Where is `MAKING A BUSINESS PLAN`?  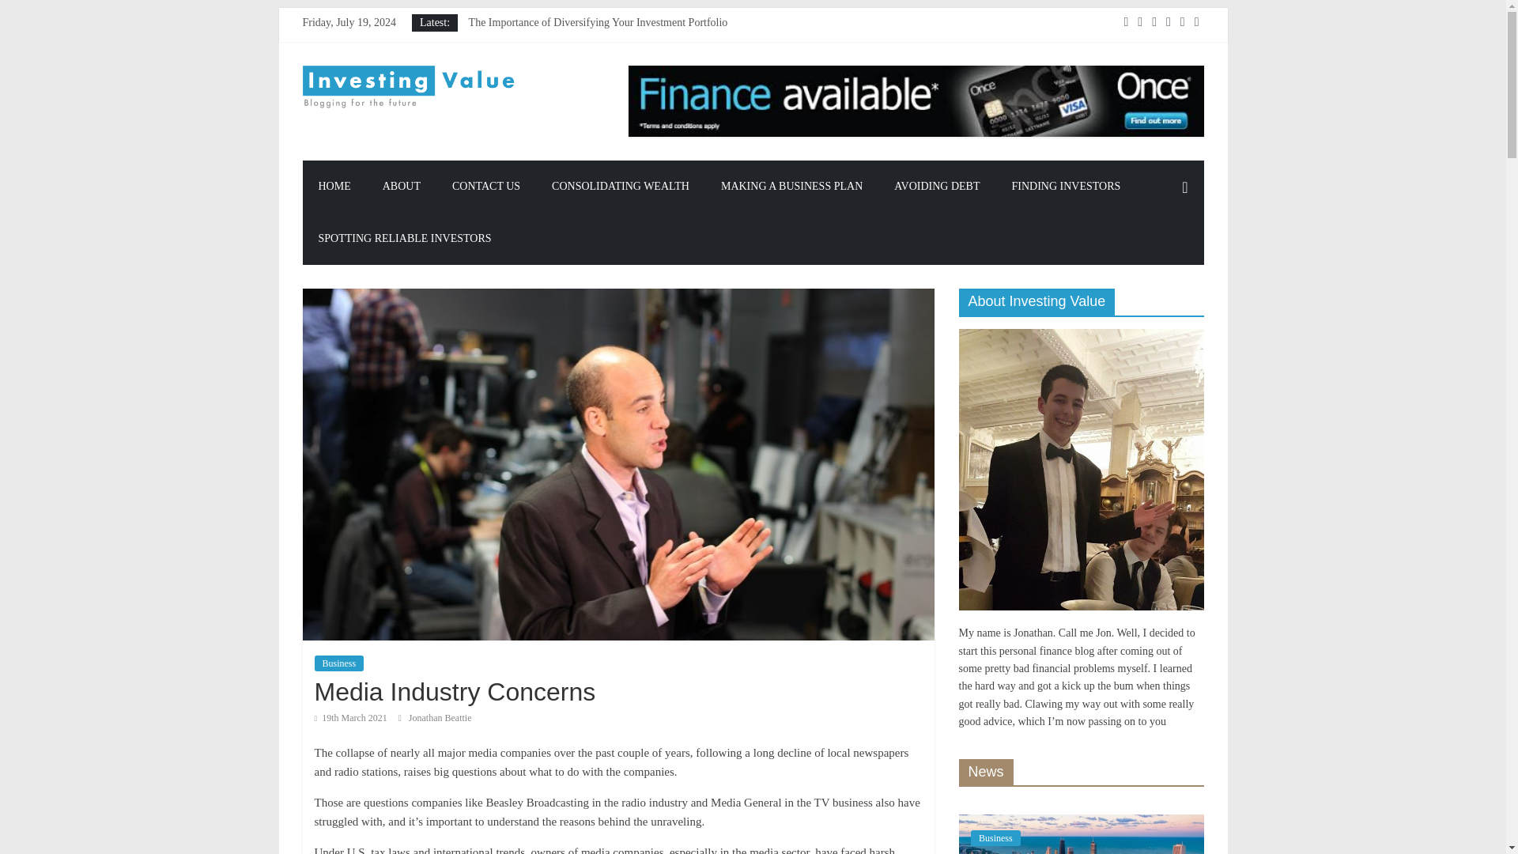
MAKING A BUSINESS PLAN is located at coordinates (792, 187).